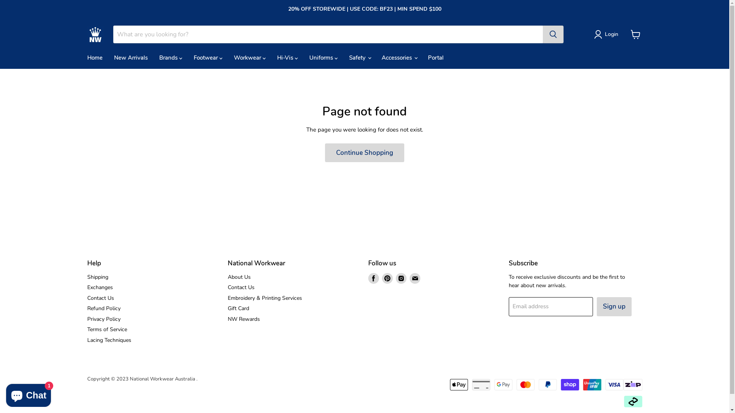 This screenshot has height=413, width=735. What do you see at coordinates (109, 340) in the screenshot?
I see `Lacing Techniques` at bounding box center [109, 340].